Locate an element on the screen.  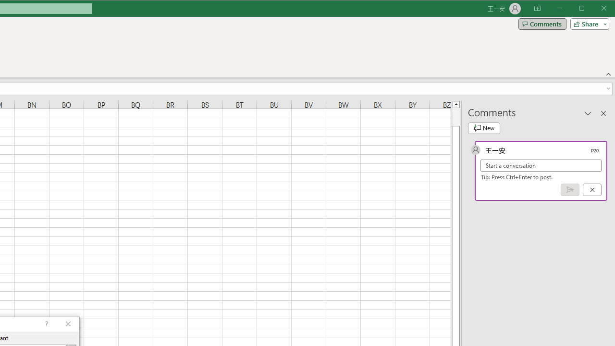
Maximize is located at coordinates (595, 9).